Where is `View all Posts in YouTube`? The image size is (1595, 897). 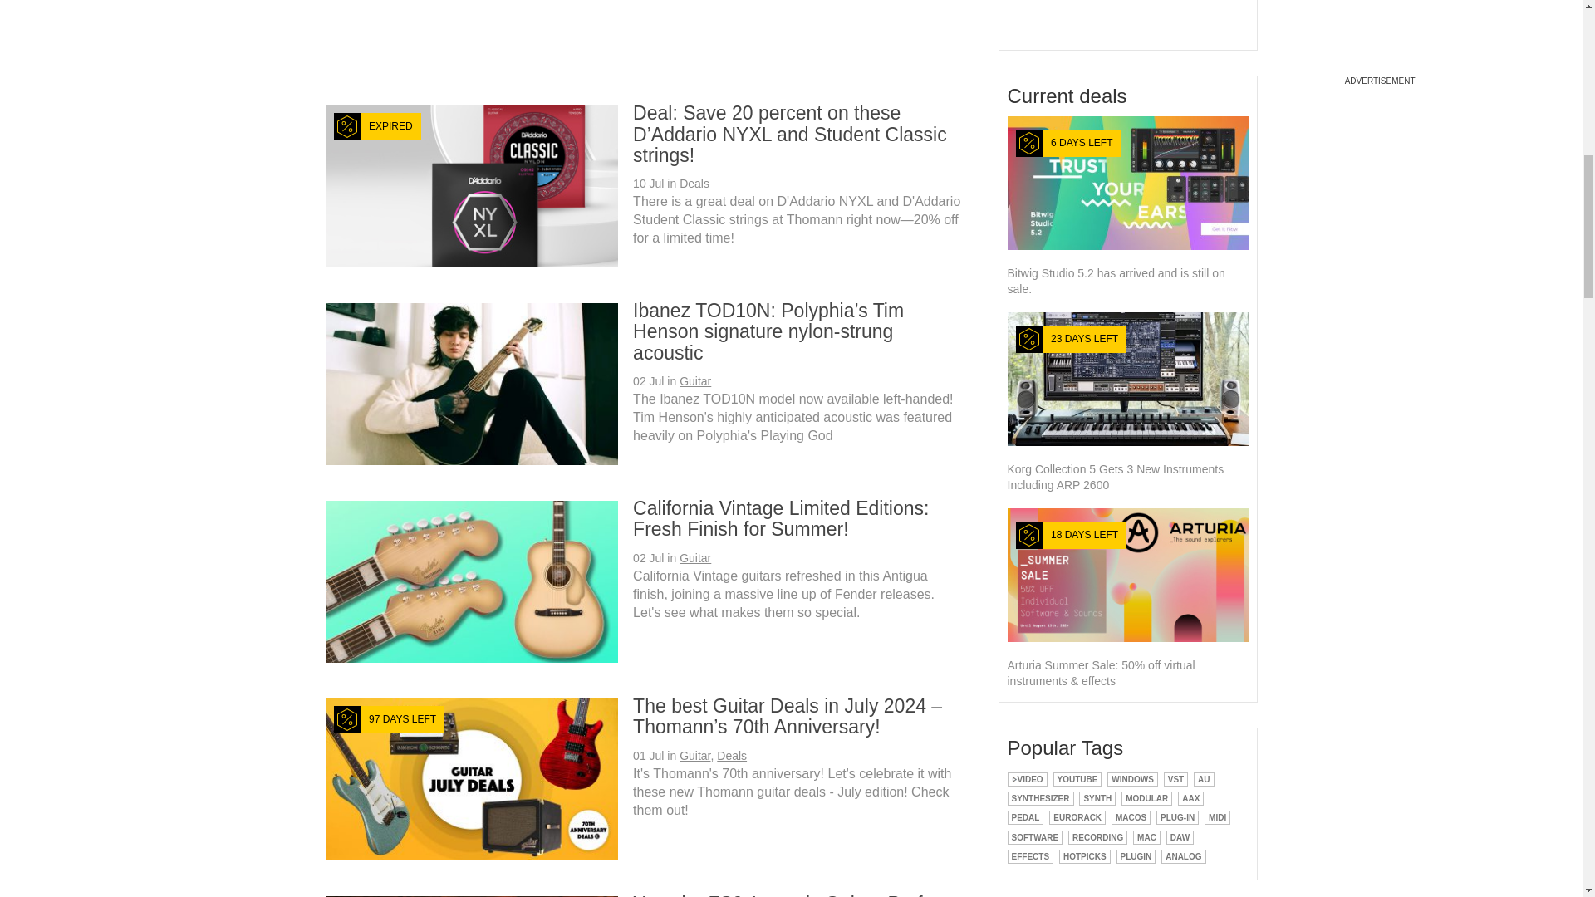 View all Posts in YouTube is located at coordinates (1077, 779).